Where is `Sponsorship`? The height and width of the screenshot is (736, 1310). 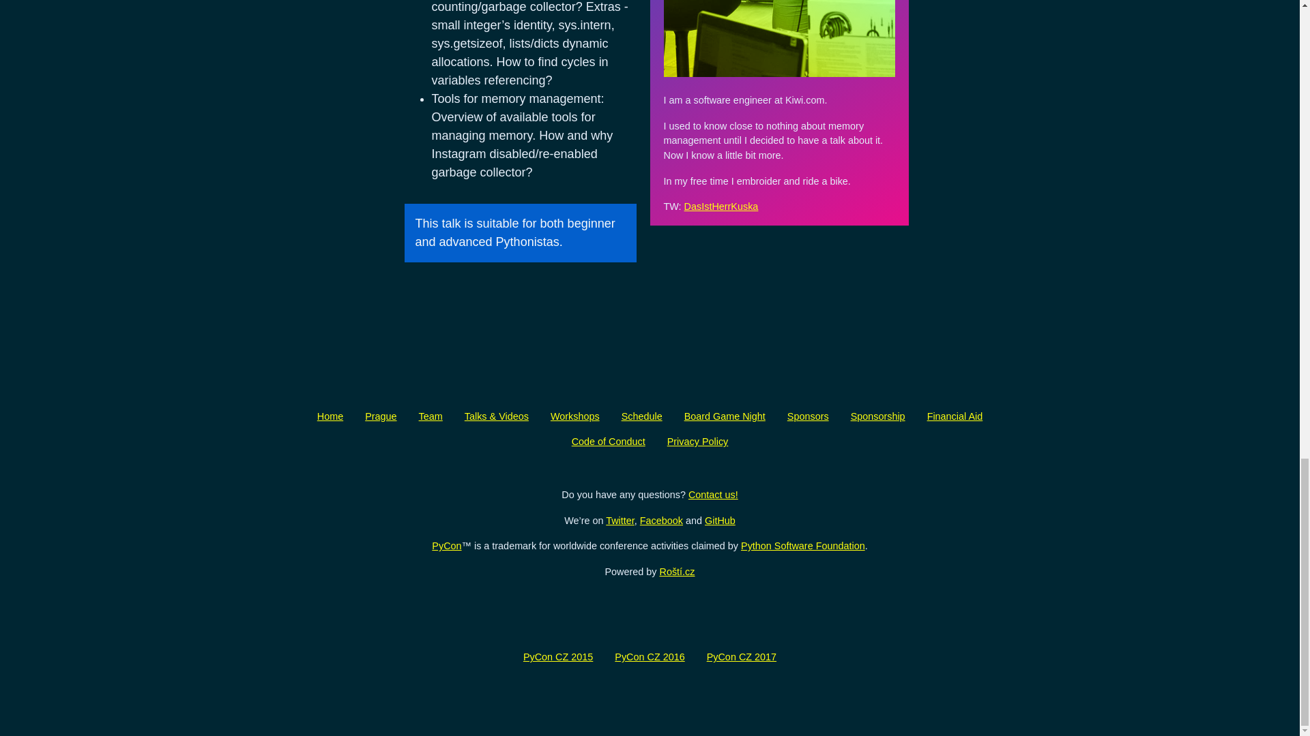
Sponsorship is located at coordinates (877, 416).